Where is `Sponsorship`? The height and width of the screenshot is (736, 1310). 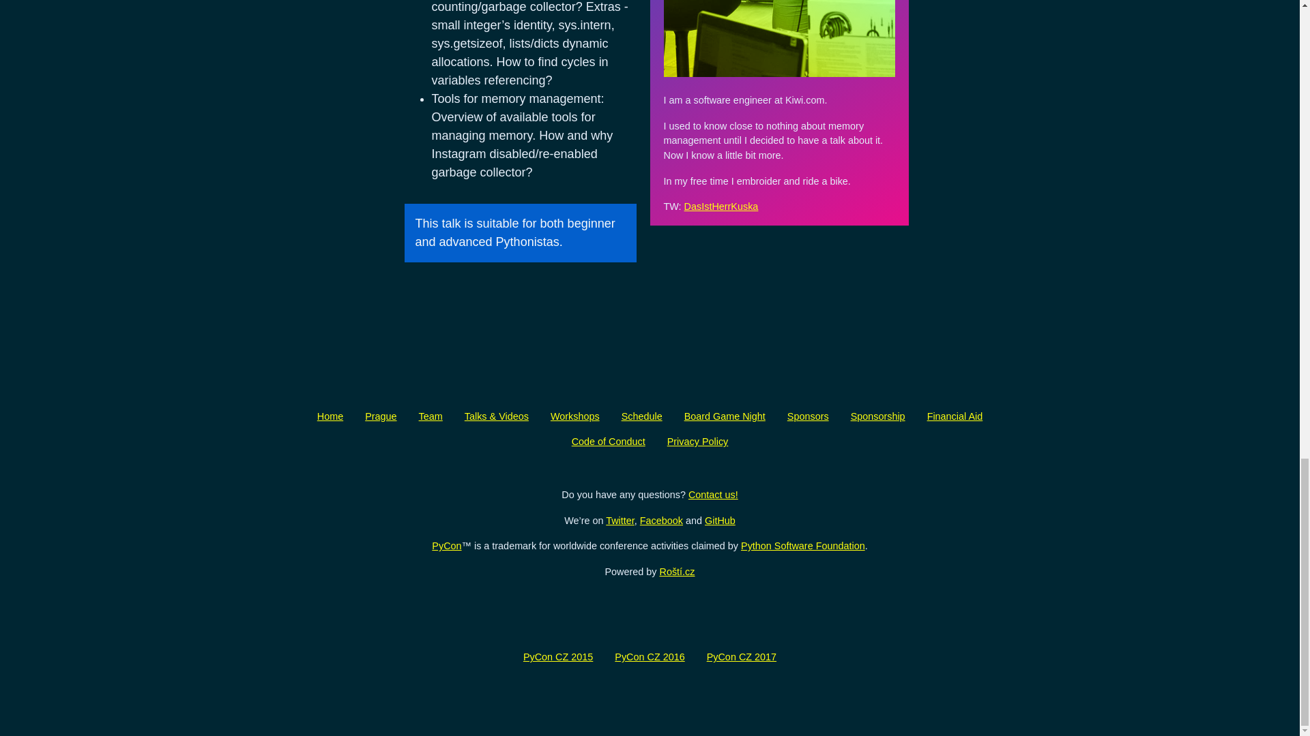
Sponsorship is located at coordinates (877, 416).